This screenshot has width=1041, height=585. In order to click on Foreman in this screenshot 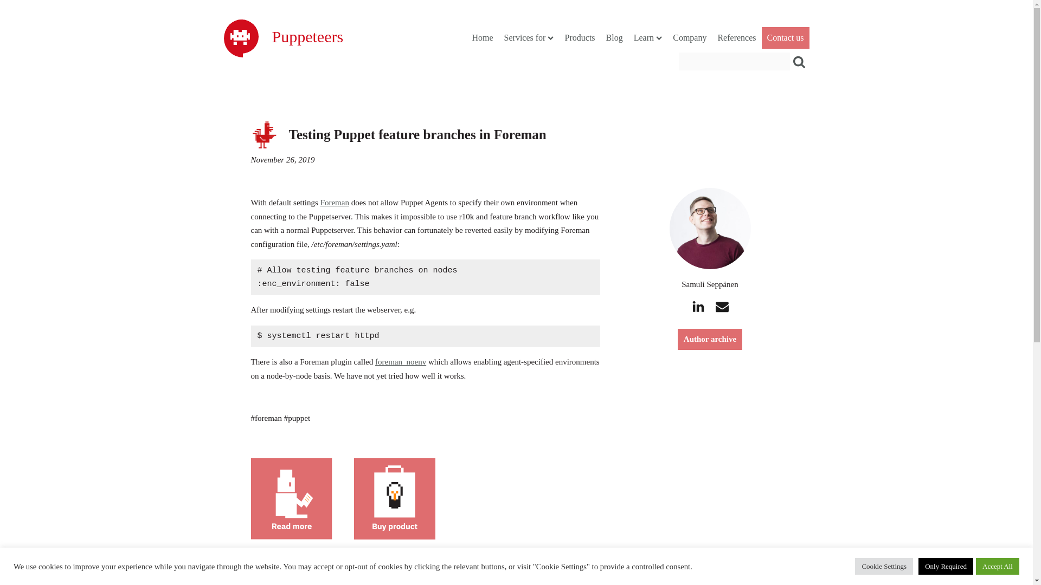, I will do `click(335, 203)`.